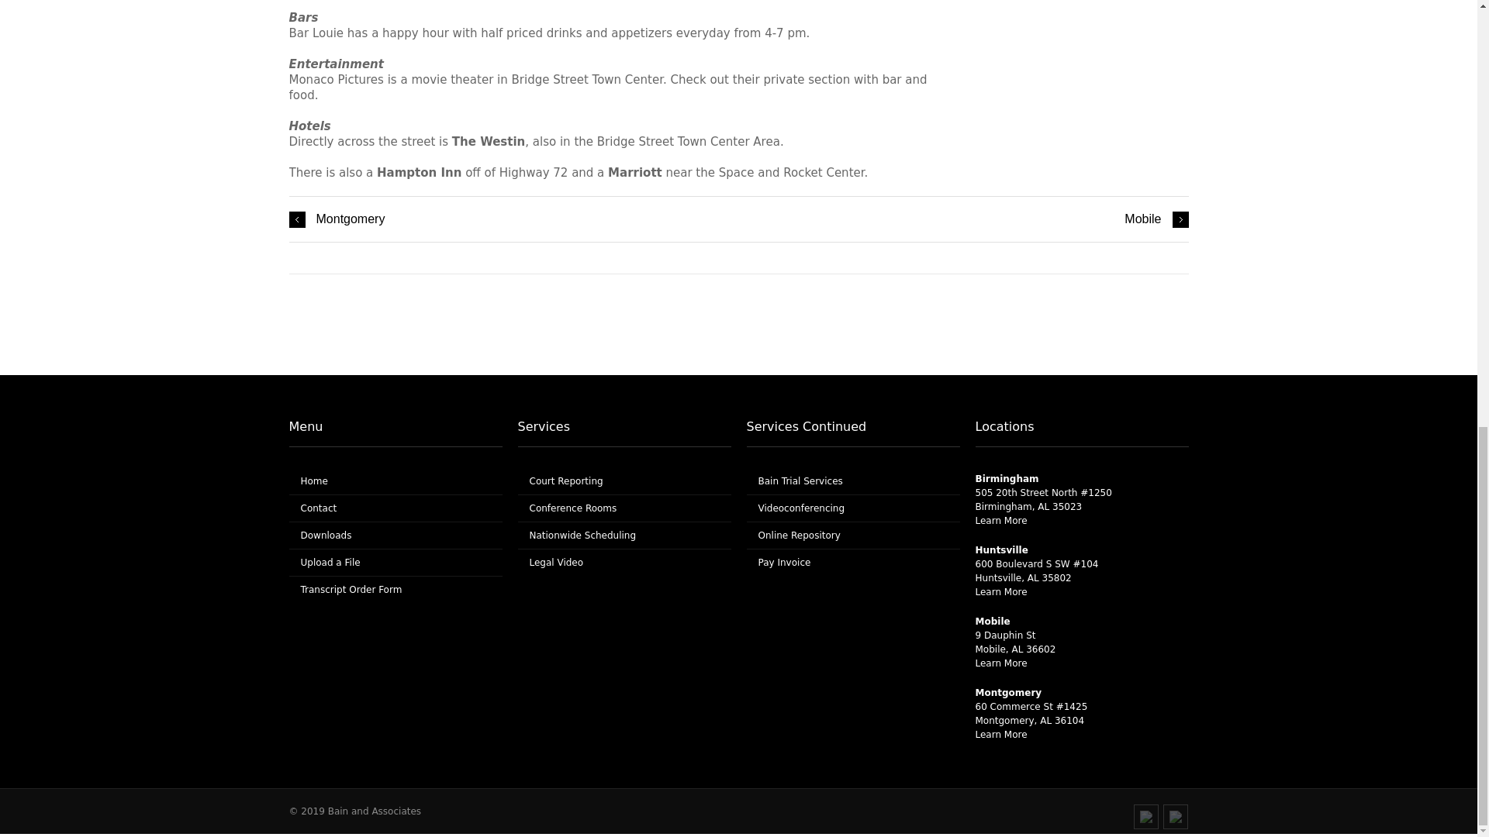 The height and width of the screenshot is (837, 1489). Describe the element at coordinates (1156, 219) in the screenshot. I see `Mobile` at that location.